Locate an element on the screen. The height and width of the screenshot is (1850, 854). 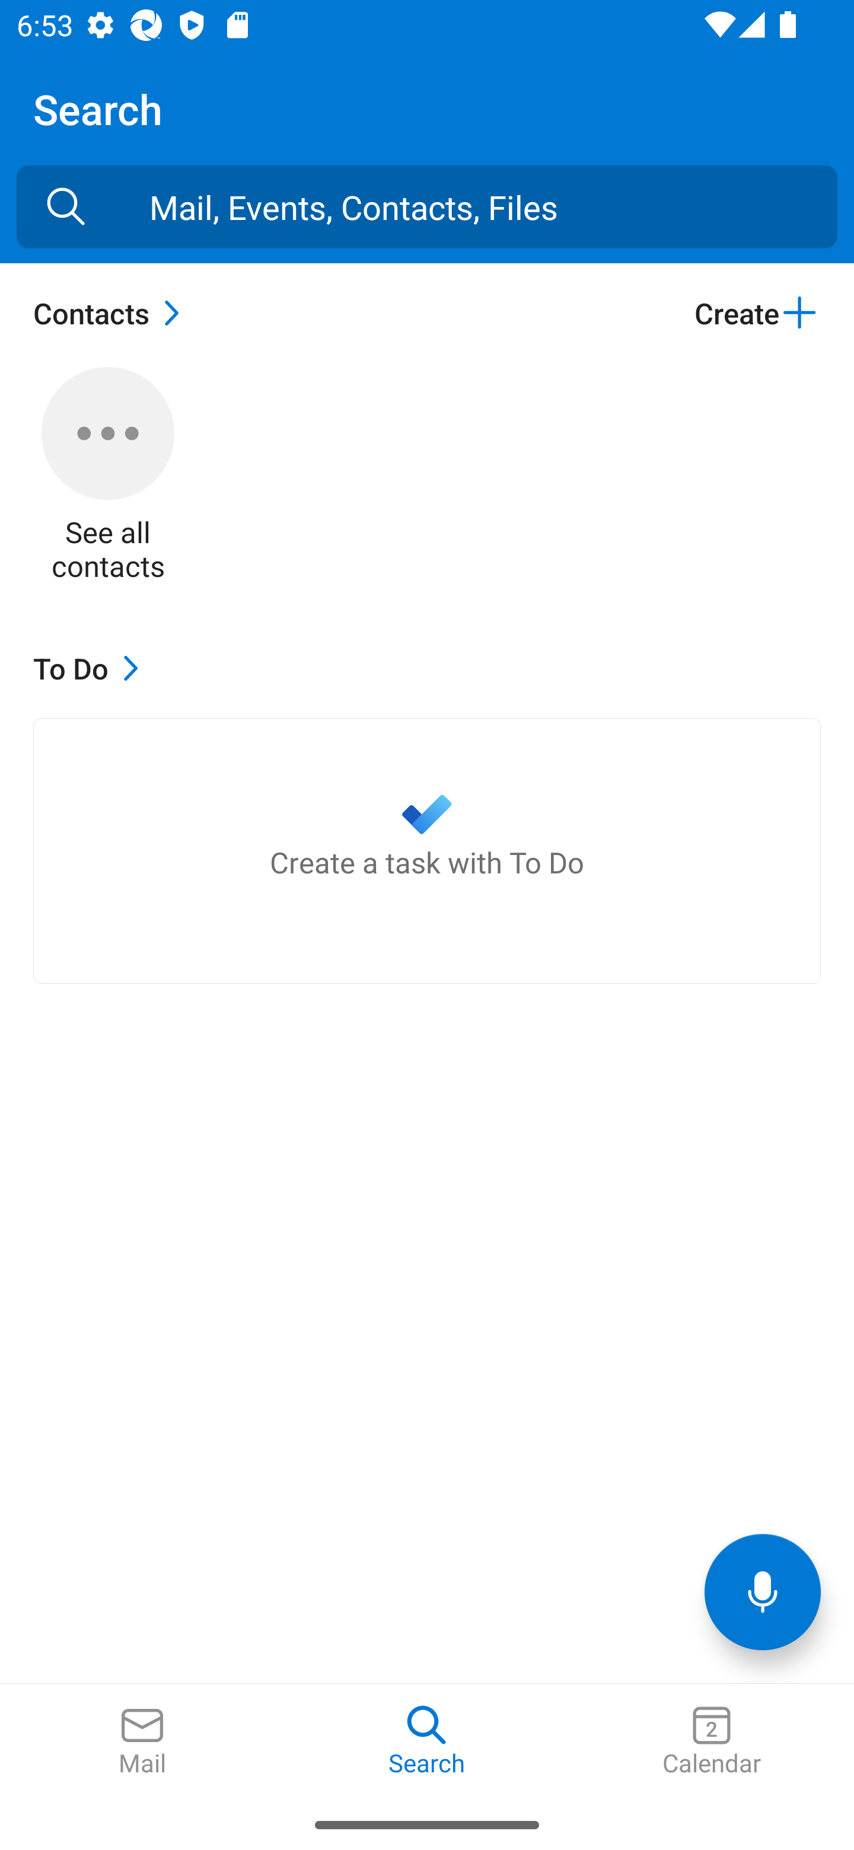
Calendar is located at coordinates (712, 1741).